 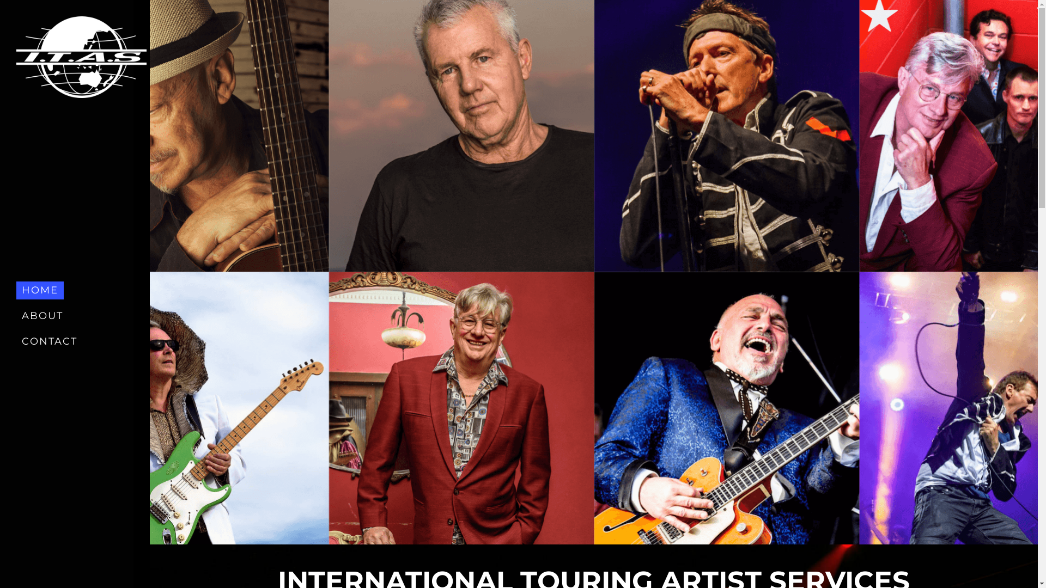 I want to click on CONTACT, so click(x=50, y=342).